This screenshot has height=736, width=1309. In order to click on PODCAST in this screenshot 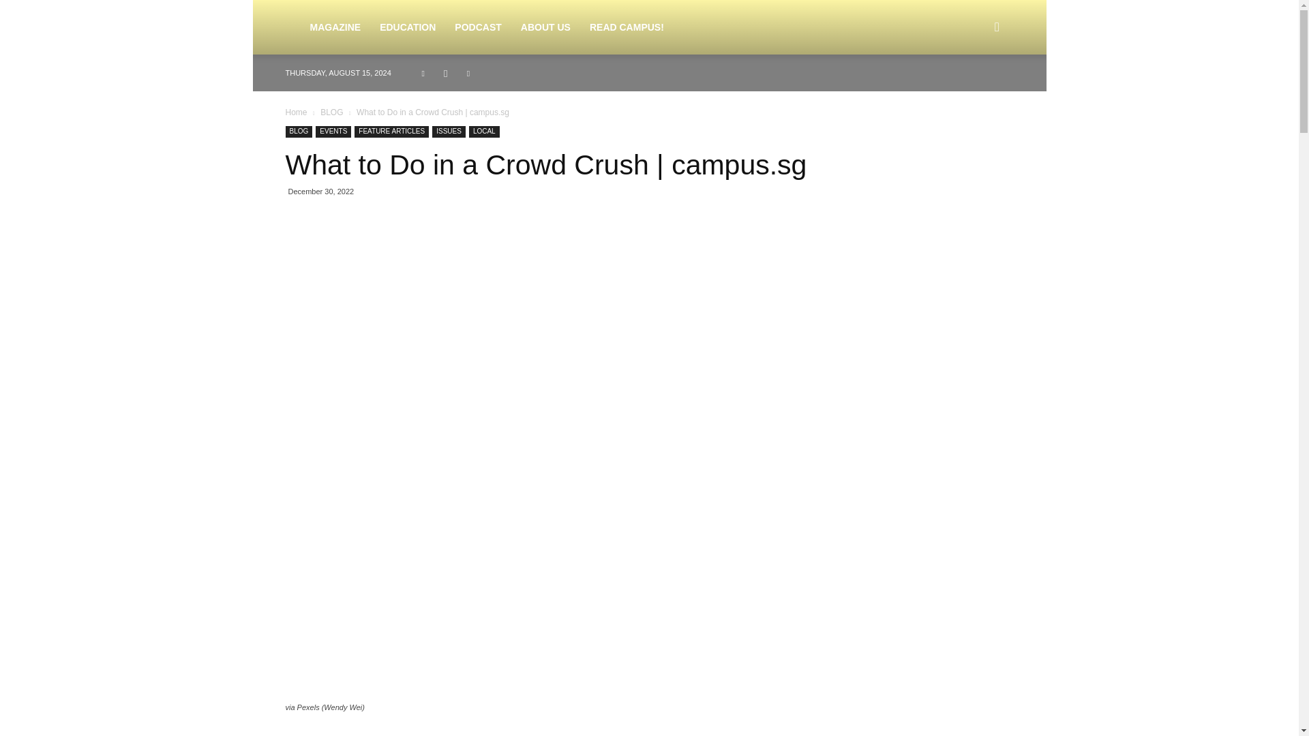, I will do `click(477, 27)`.